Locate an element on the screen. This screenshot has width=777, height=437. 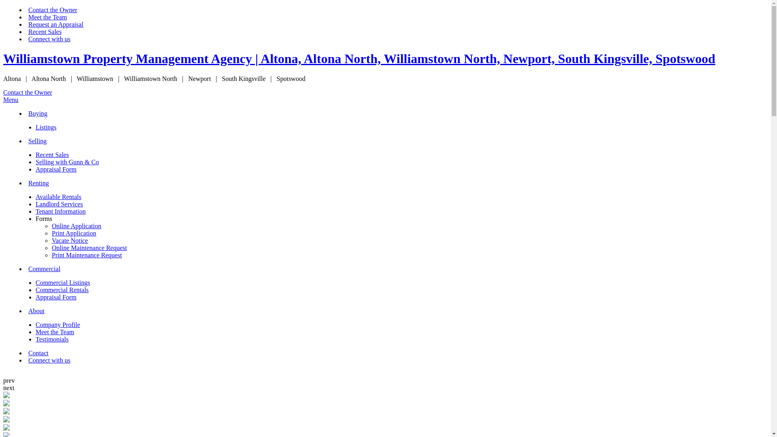
Buying is located at coordinates (38, 113).